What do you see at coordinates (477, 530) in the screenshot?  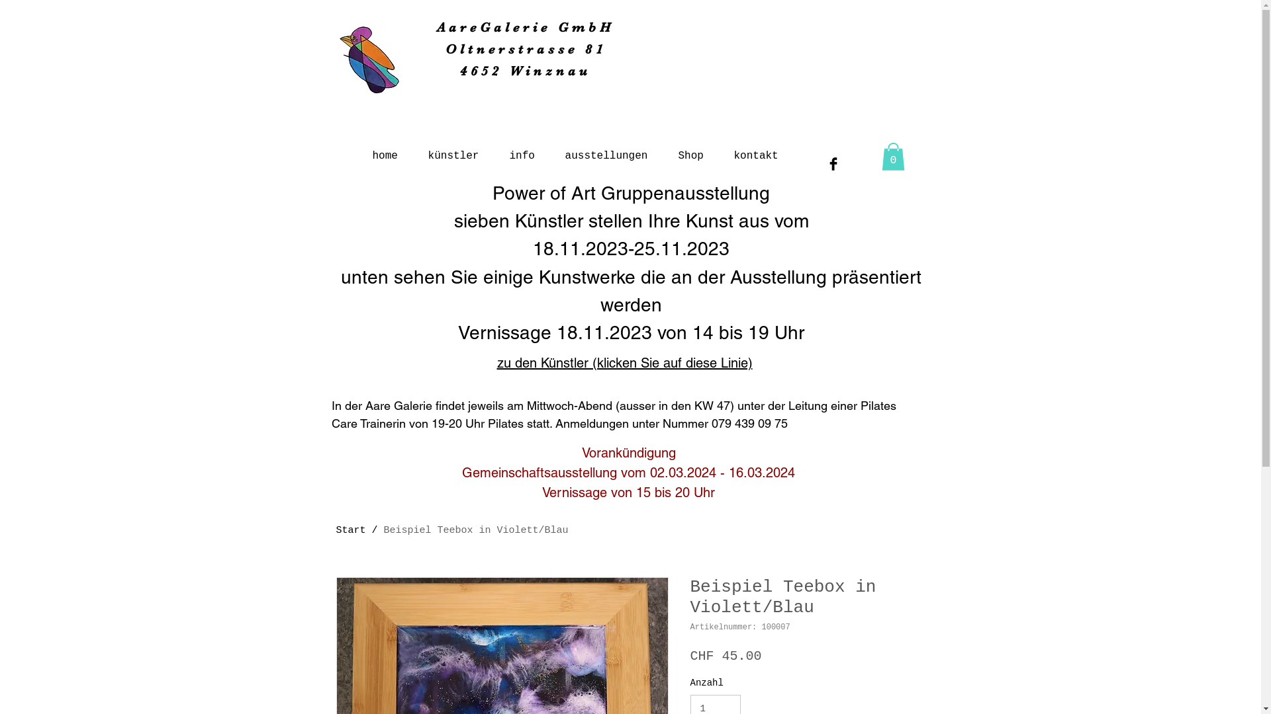 I see `Beispiel Teebox in Violett/Blau` at bounding box center [477, 530].